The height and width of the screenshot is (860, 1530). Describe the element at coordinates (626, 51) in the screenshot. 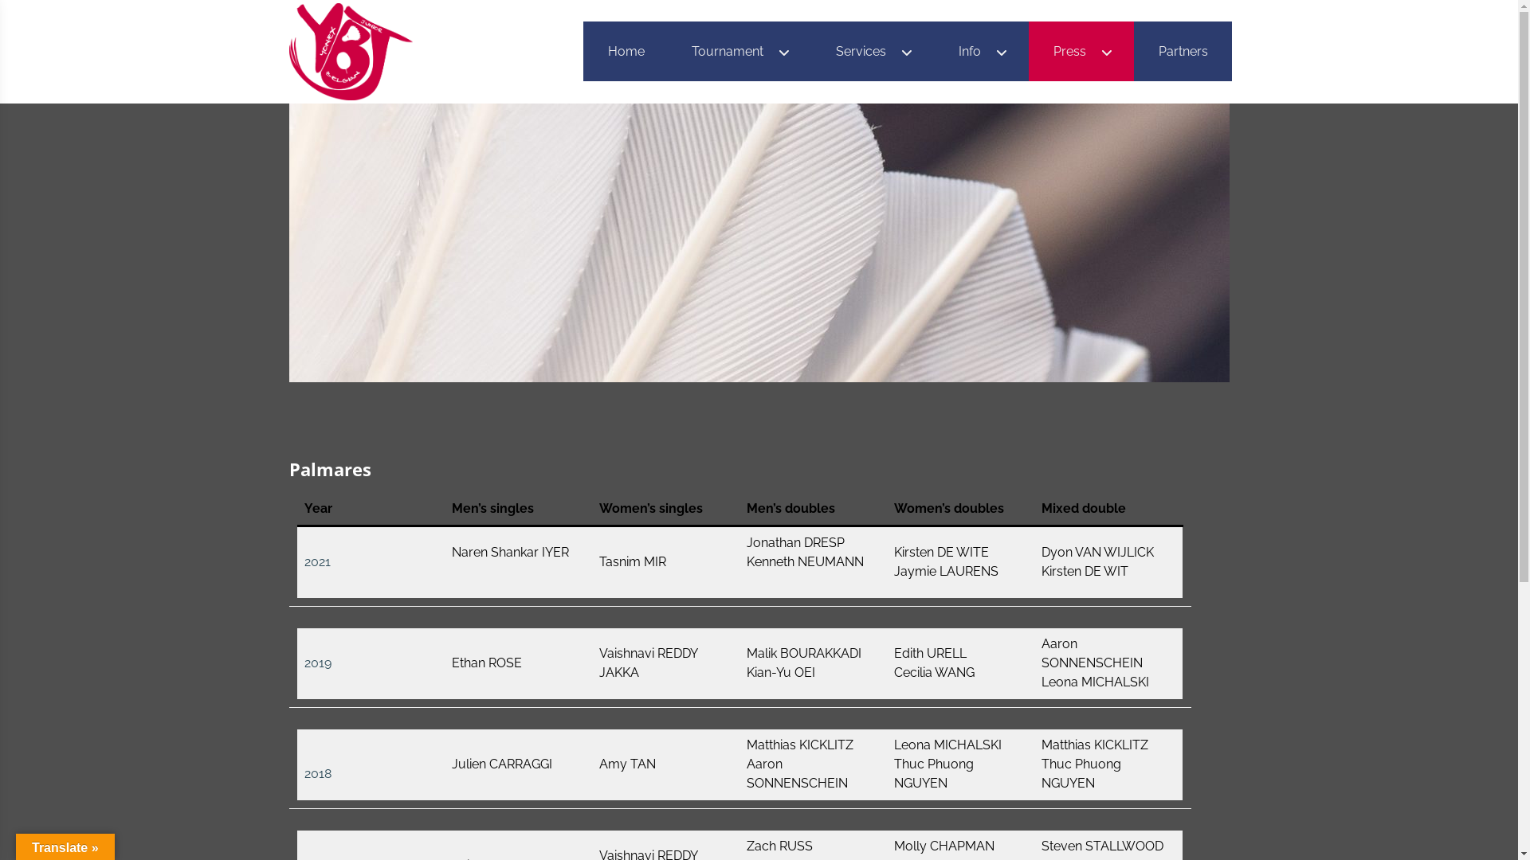

I see `Home` at that location.